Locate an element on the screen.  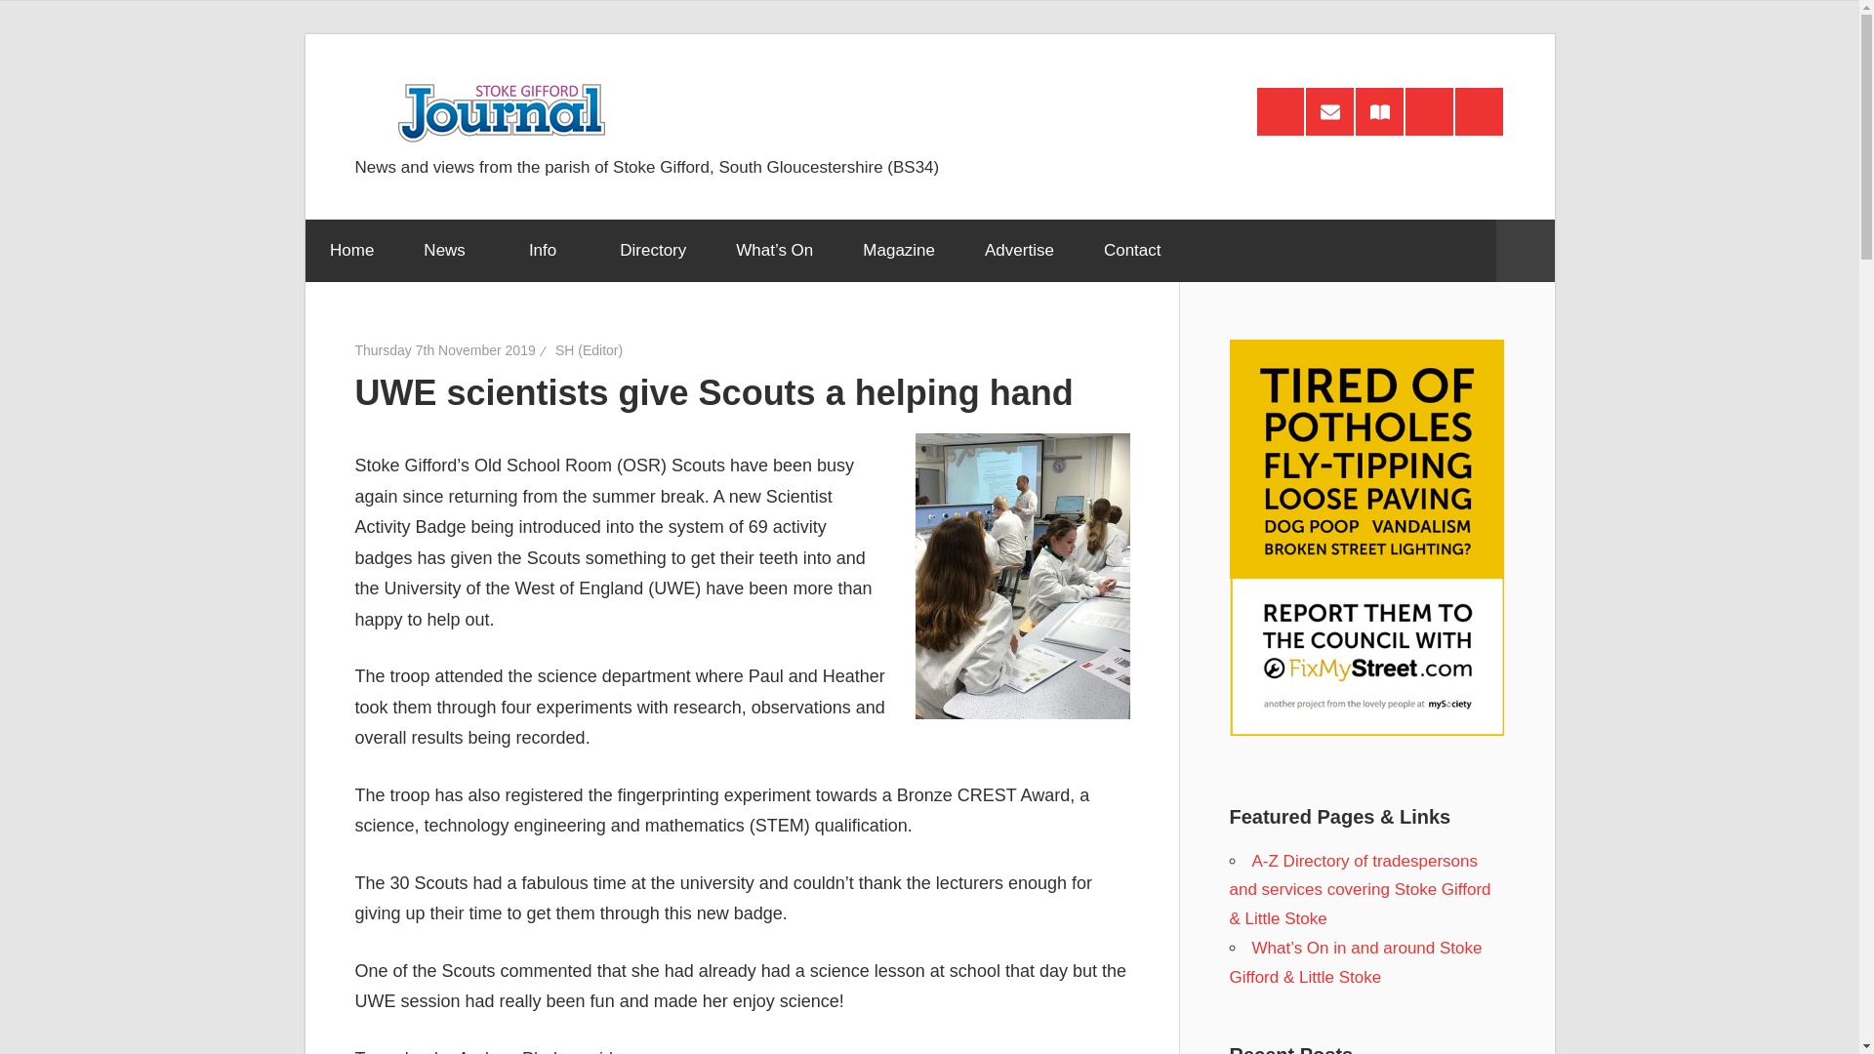
Facebook is located at coordinates (1429, 111).